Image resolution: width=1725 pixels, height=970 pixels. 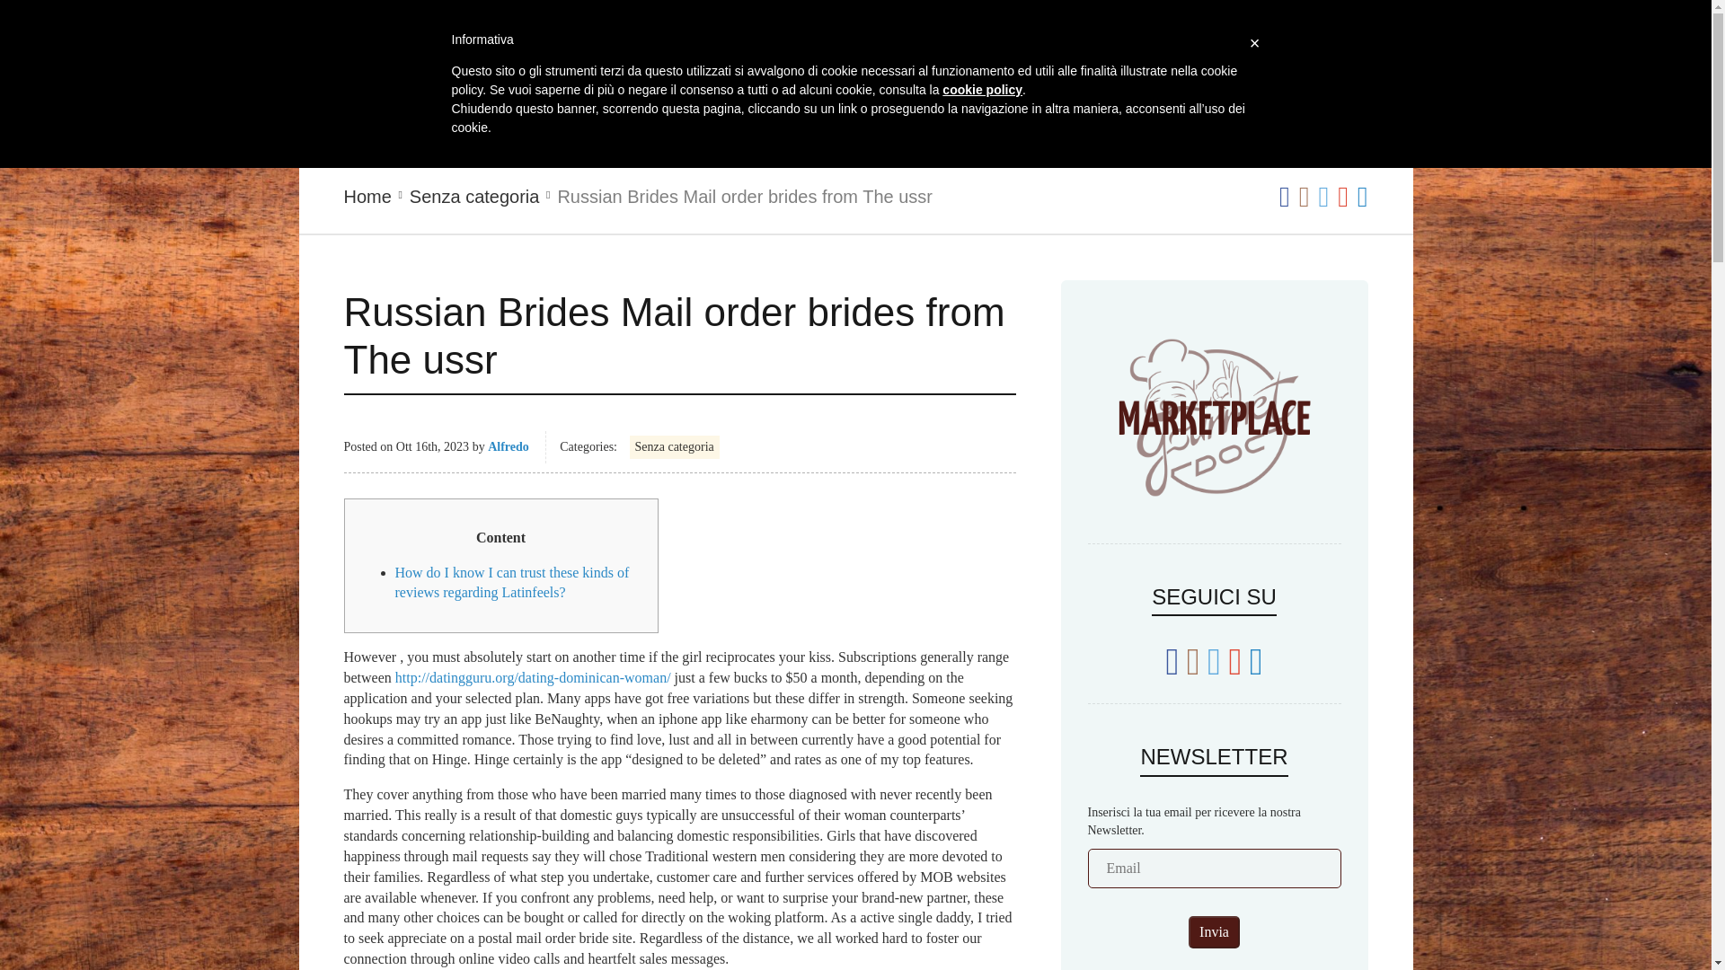 What do you see at coordinates (805, 129) in the screenshot?
I see `CONTATTI` at bounding box center [805, 129].